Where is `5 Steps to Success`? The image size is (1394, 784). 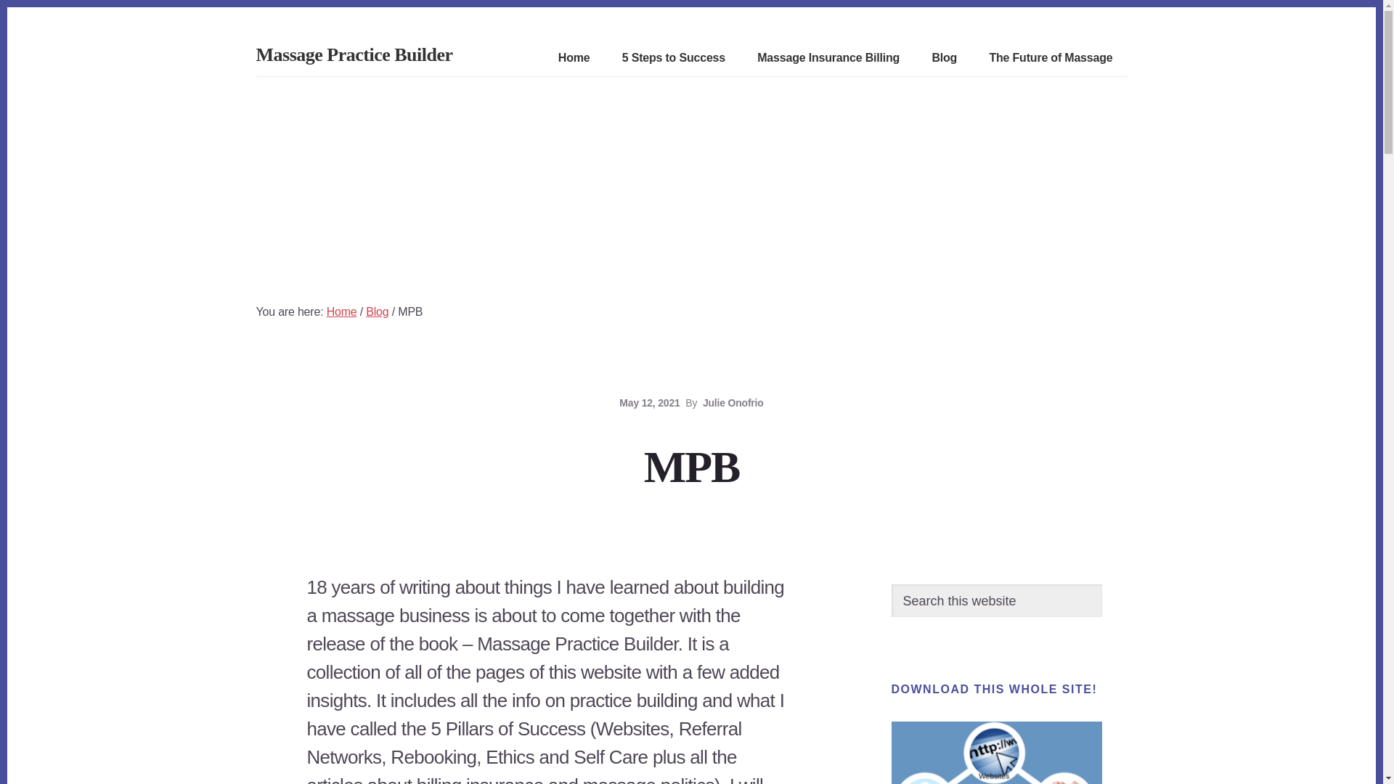
5 Steps to Success is located at coordinates (673, 59).